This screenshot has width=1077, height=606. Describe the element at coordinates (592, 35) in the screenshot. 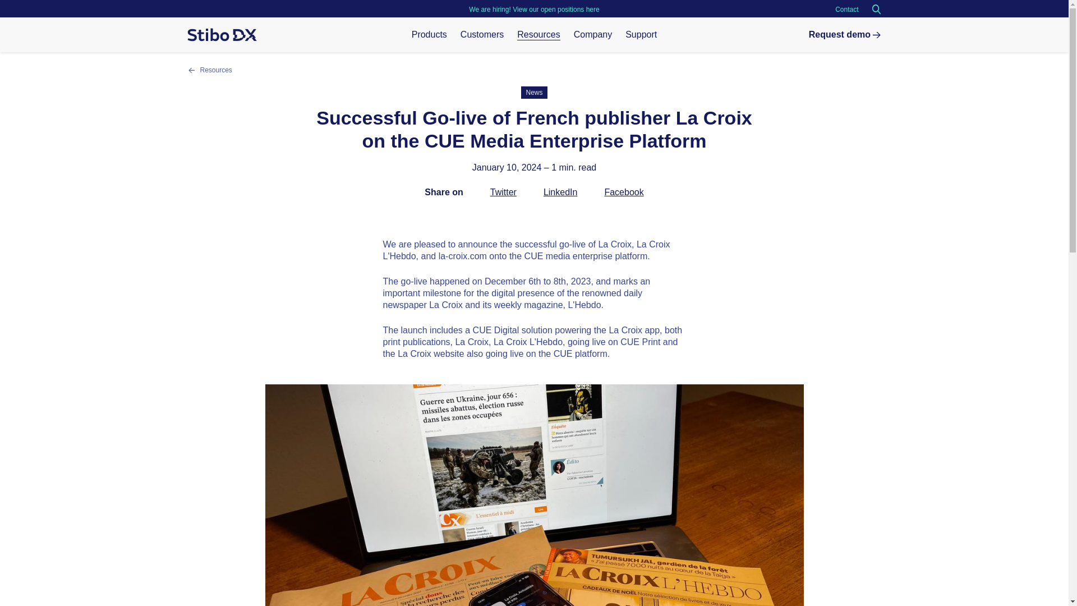

I see `Company` at that location.